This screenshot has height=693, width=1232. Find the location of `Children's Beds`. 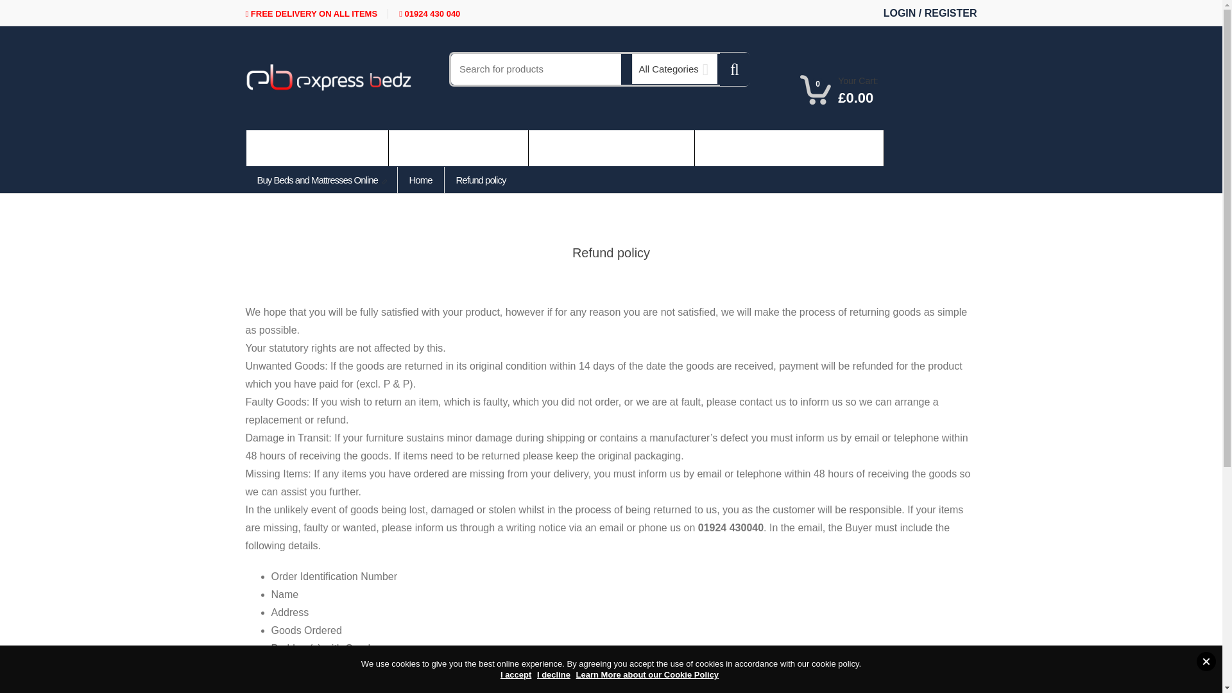

Children's Beds is located at coordinates (789, 148).